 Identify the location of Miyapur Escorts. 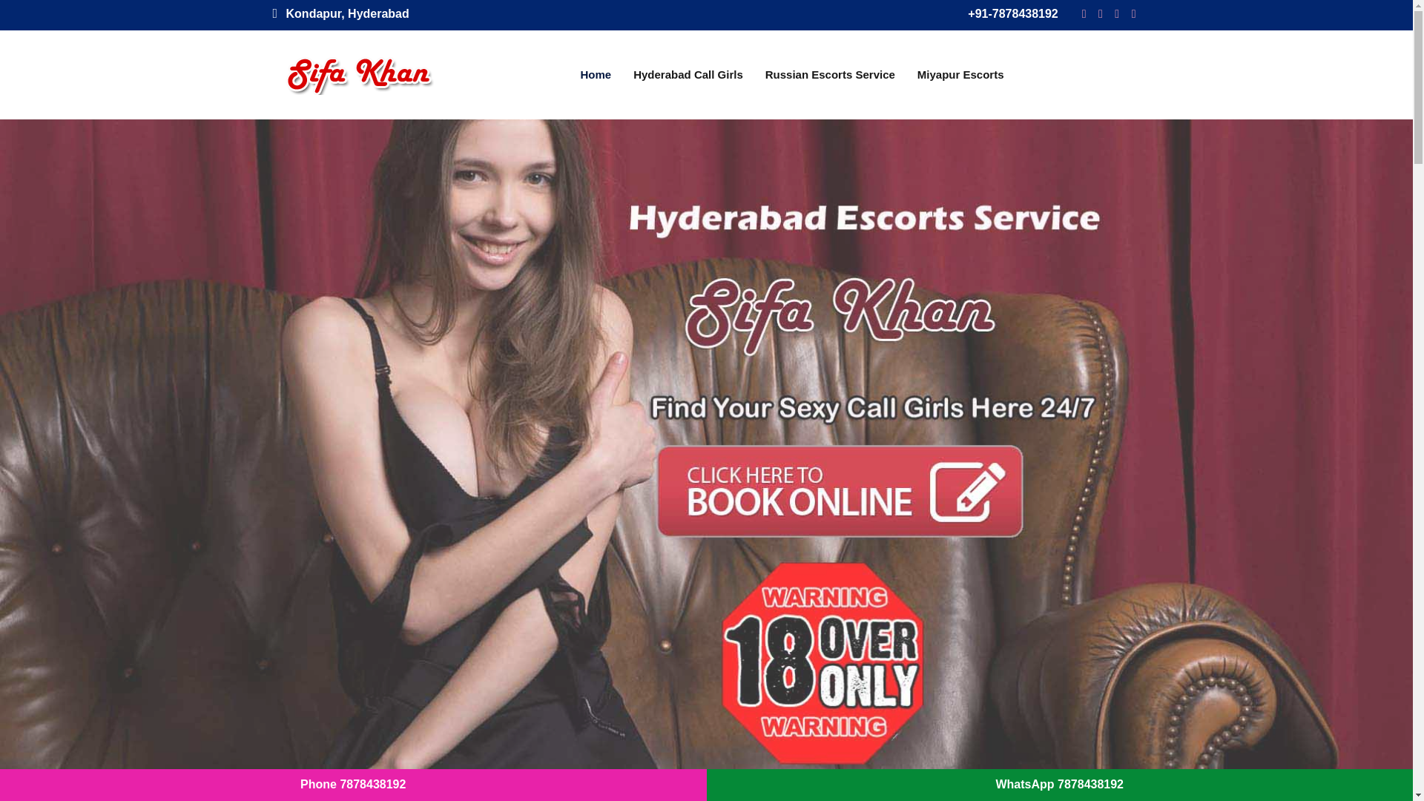
(960, 74).